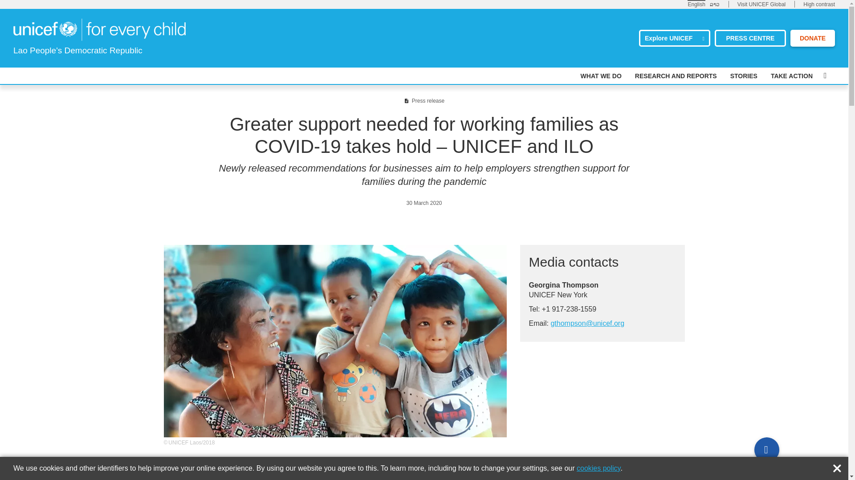 The image size is (855, 480). I want to click on Lao People's Democratic Republic, so click(99, 29).